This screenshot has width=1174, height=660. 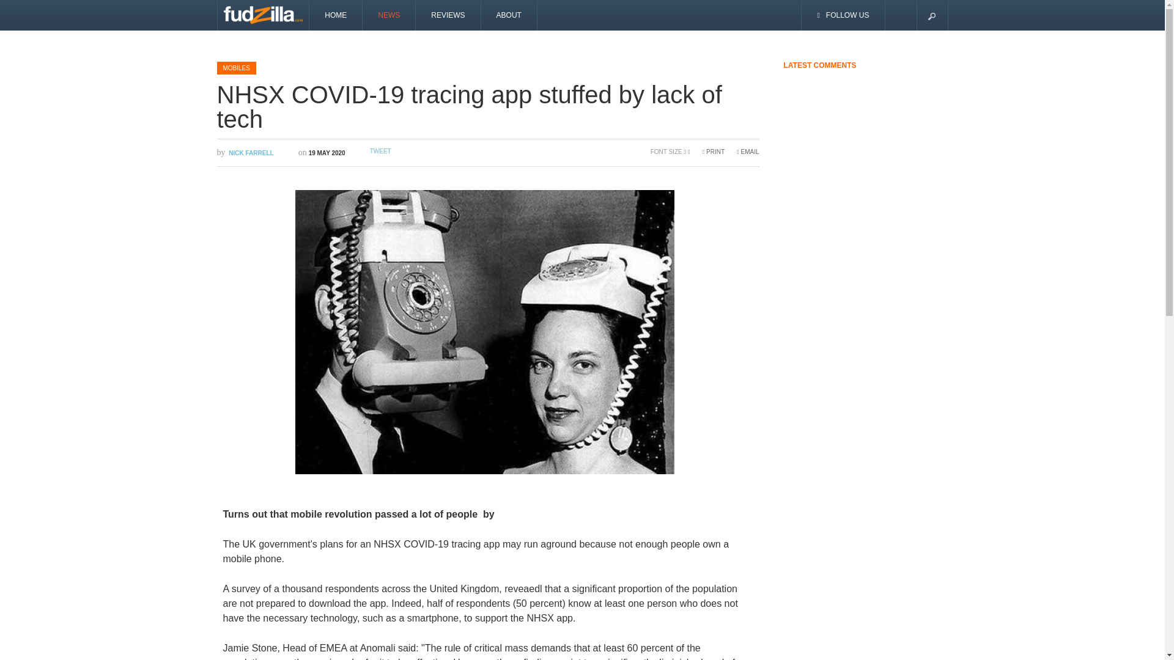 I want to click on ABOUT, so click(x=509, y=15).